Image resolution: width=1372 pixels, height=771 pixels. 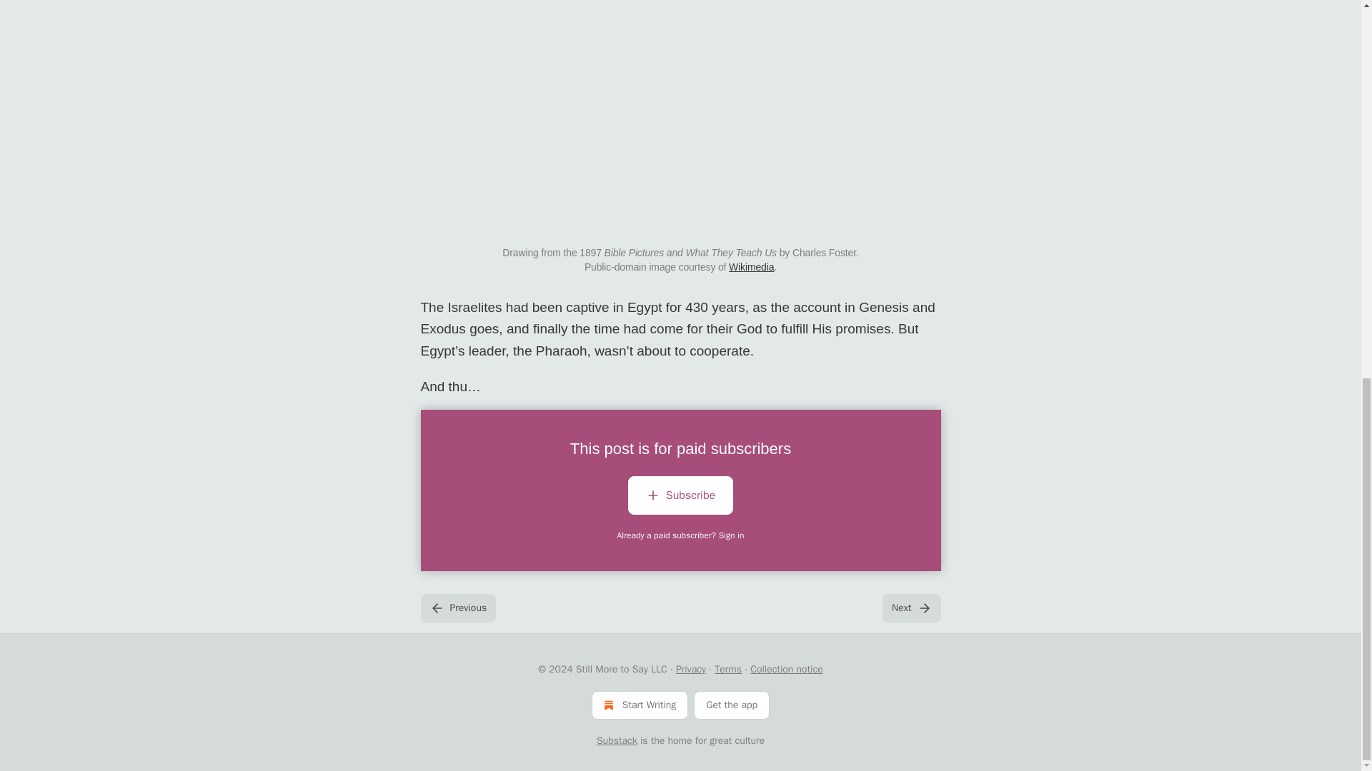 I want to click on Already a paid subscriber? Sign in, so click(x=681, y=535).